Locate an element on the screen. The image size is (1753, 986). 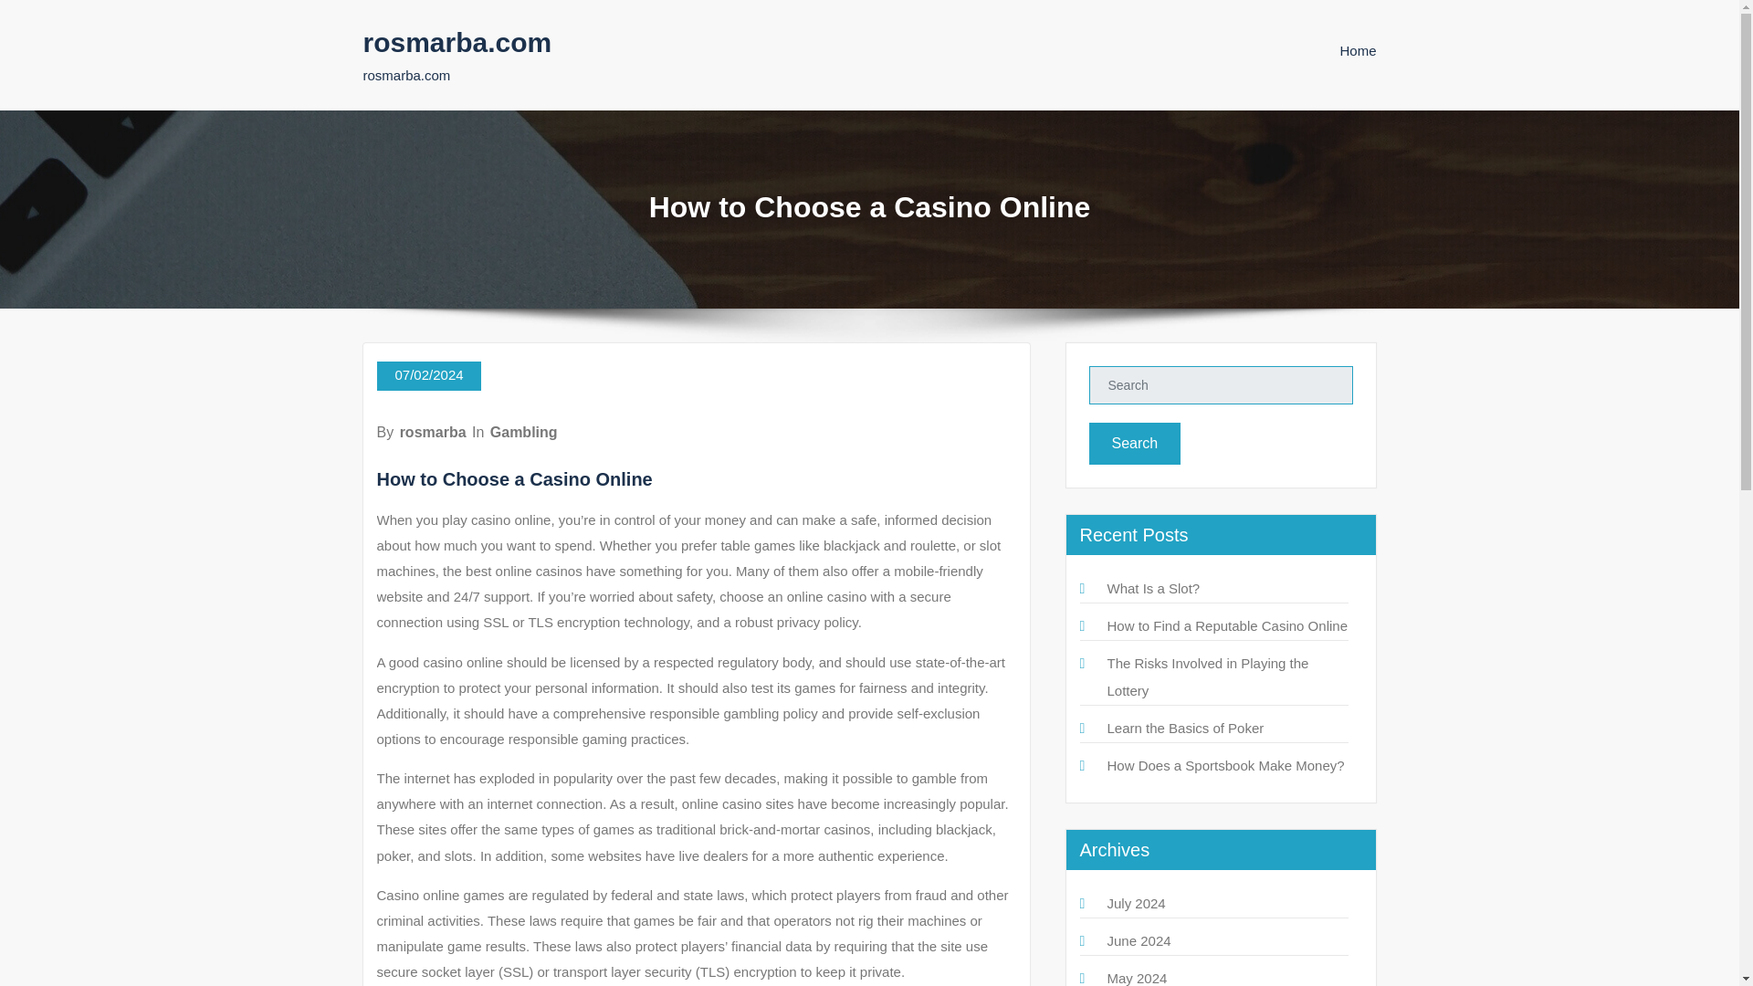
rosmarba.com is located at coordinates (457, 42).